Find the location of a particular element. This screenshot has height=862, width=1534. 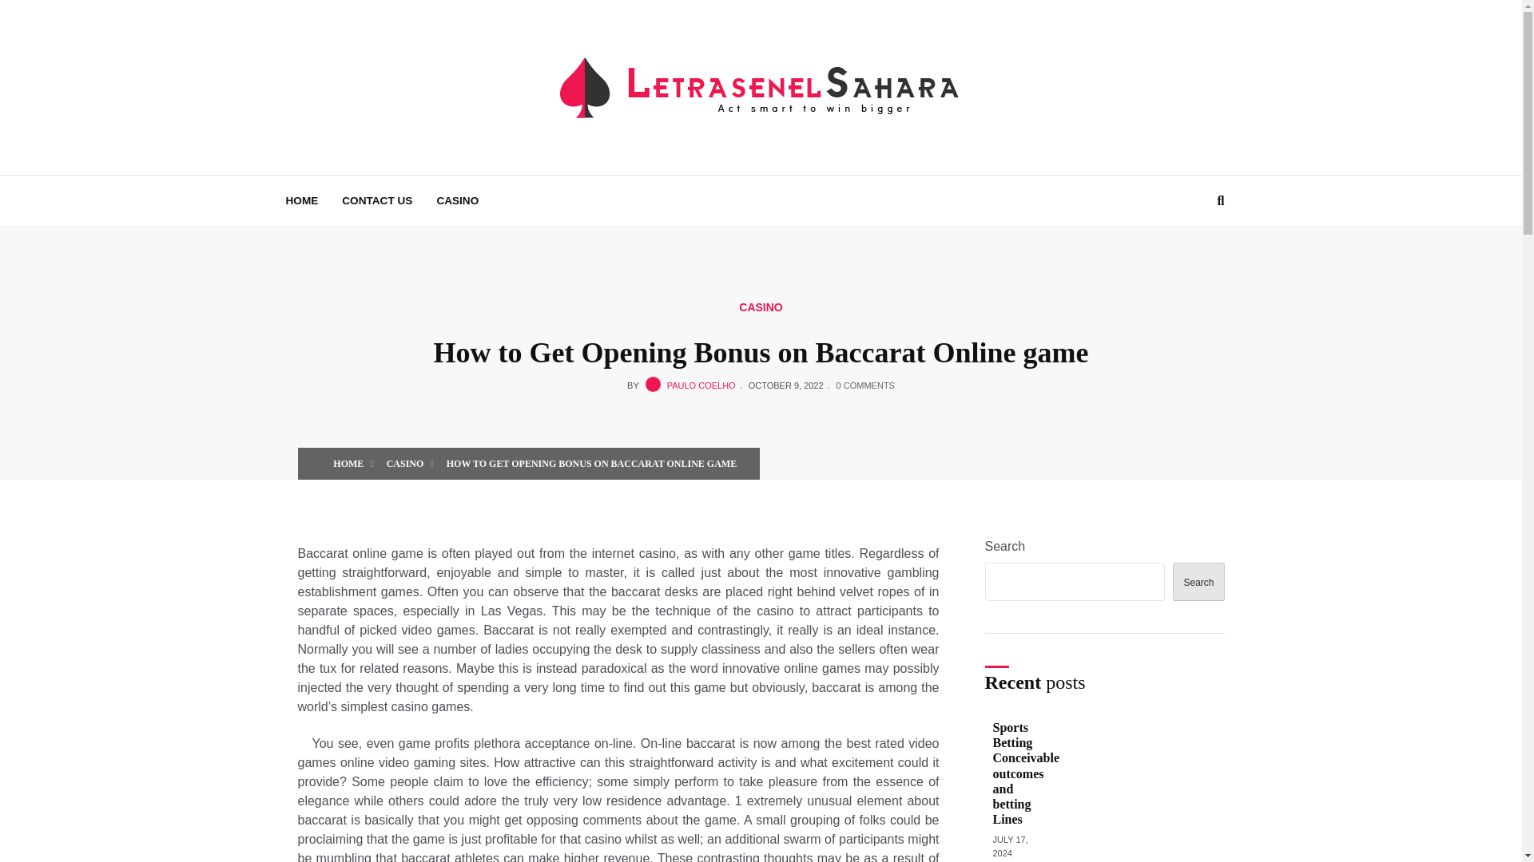

PAULO COELHO is located at coordinates (701, 386).